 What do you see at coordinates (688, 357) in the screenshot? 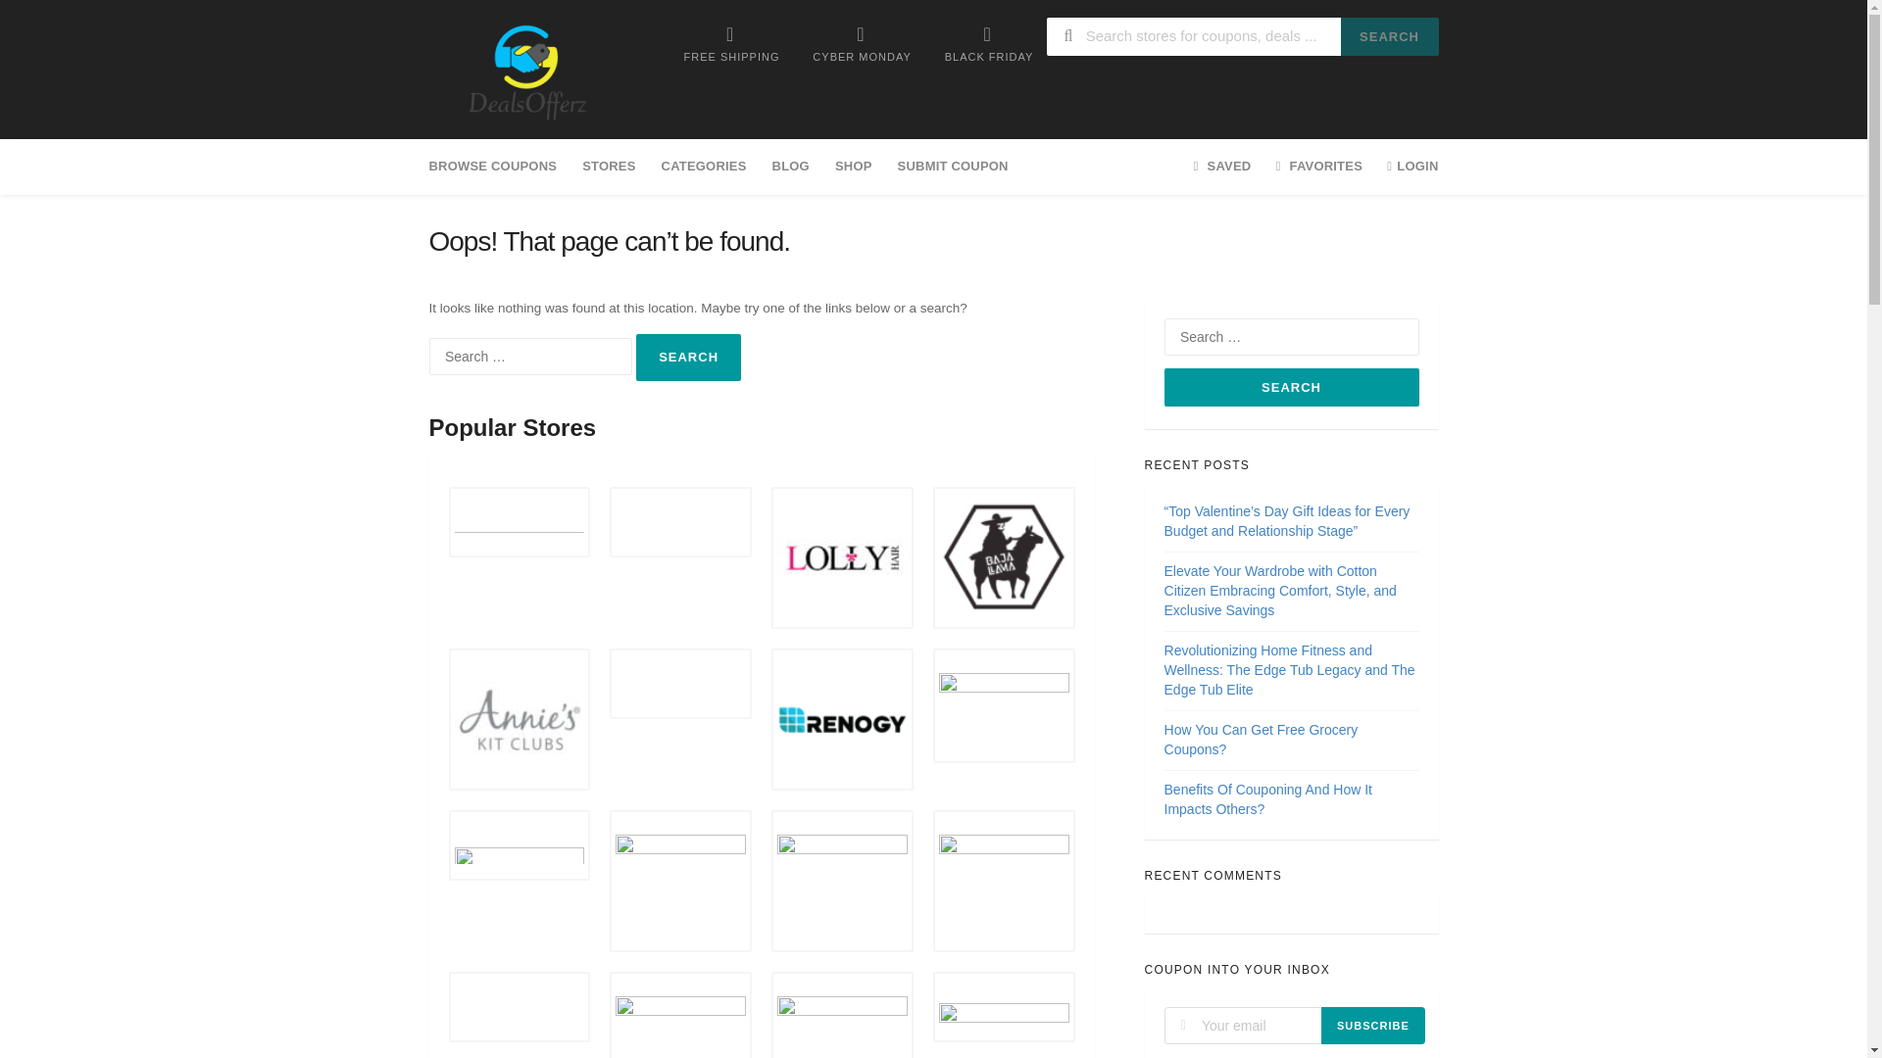
I see `Search` at bounding box center [688, 357].